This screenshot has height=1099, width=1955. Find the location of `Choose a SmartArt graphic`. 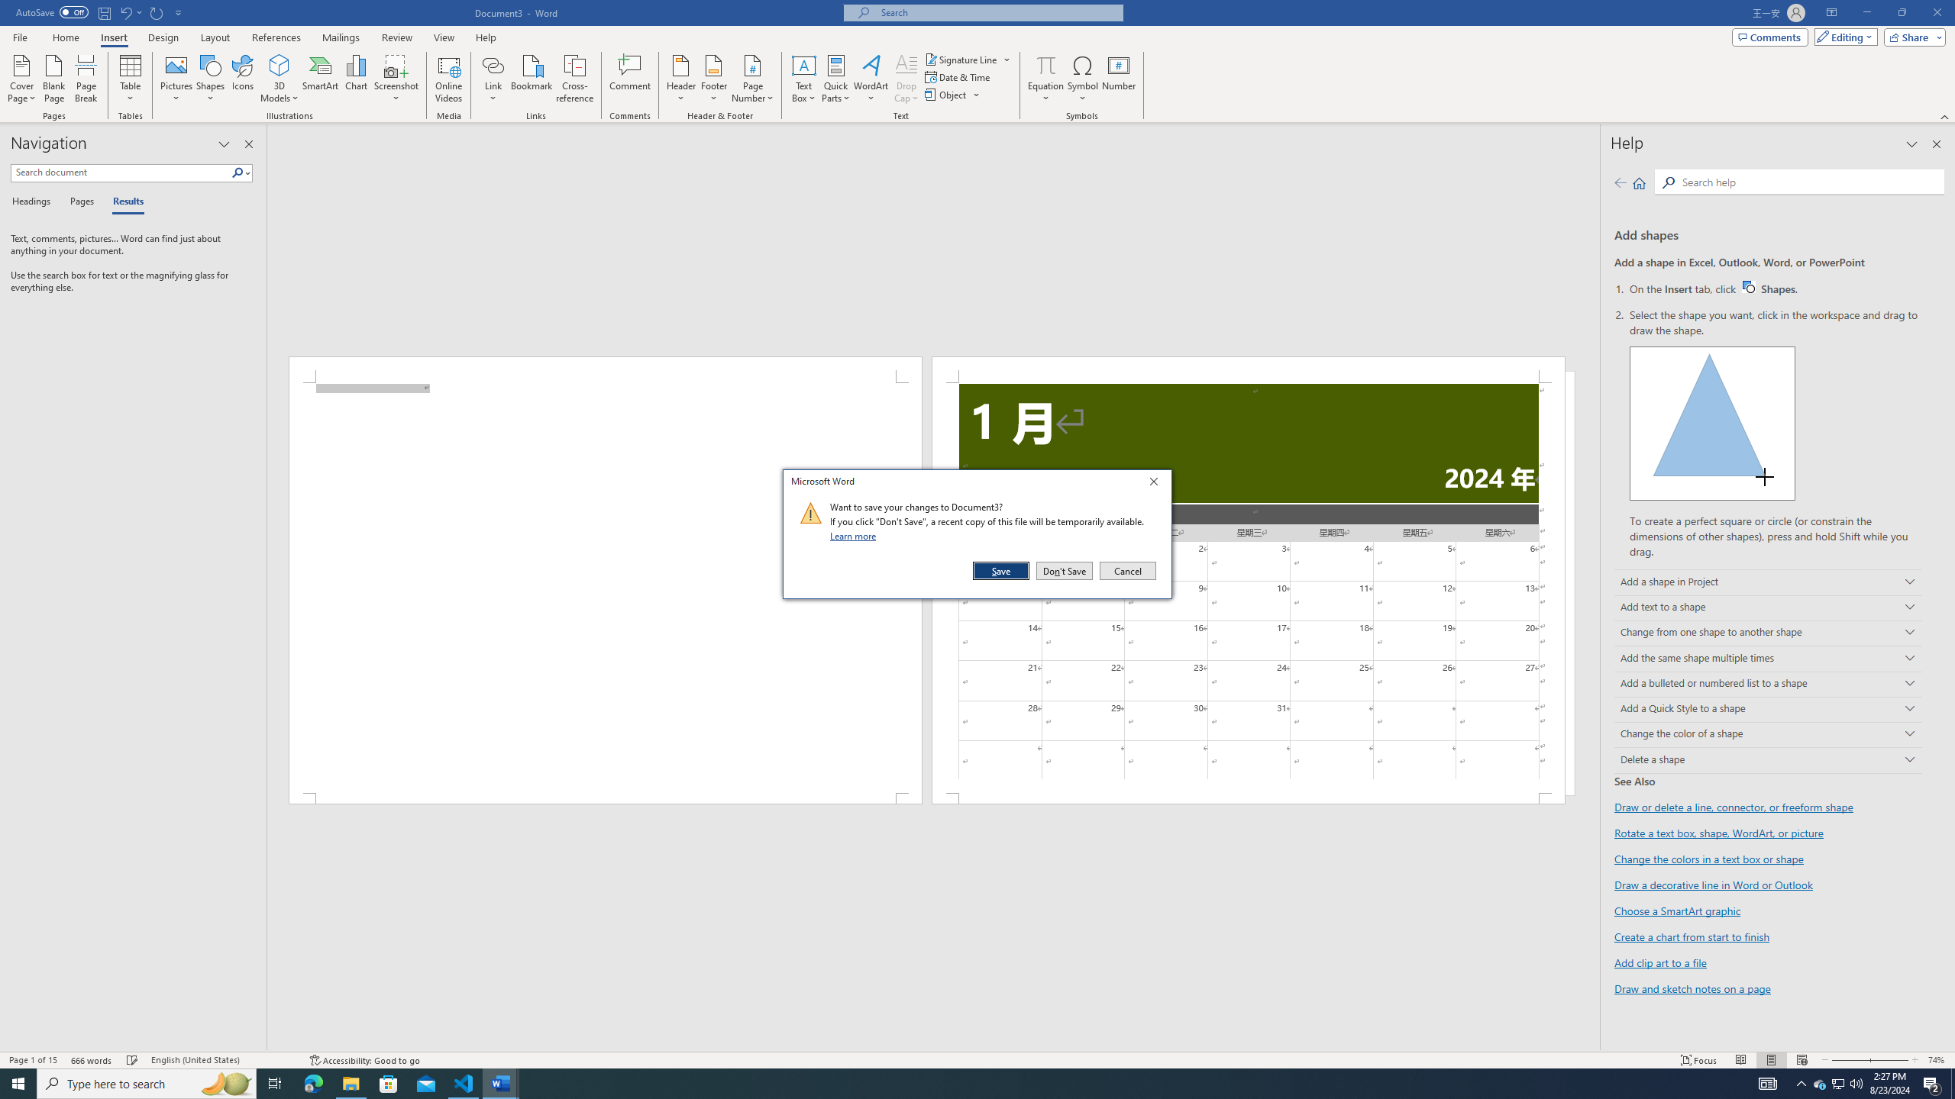

Choose a SmartArt graphic is located at coordinates (1677, 910).